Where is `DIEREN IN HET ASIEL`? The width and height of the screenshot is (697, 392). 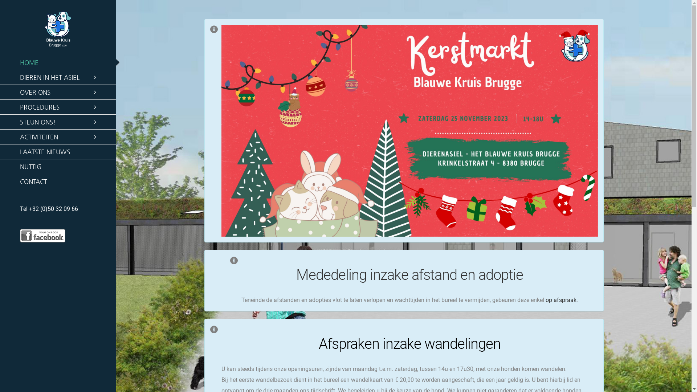
DIEREN IN HET ASIEL is located at coordinates (58, 78).